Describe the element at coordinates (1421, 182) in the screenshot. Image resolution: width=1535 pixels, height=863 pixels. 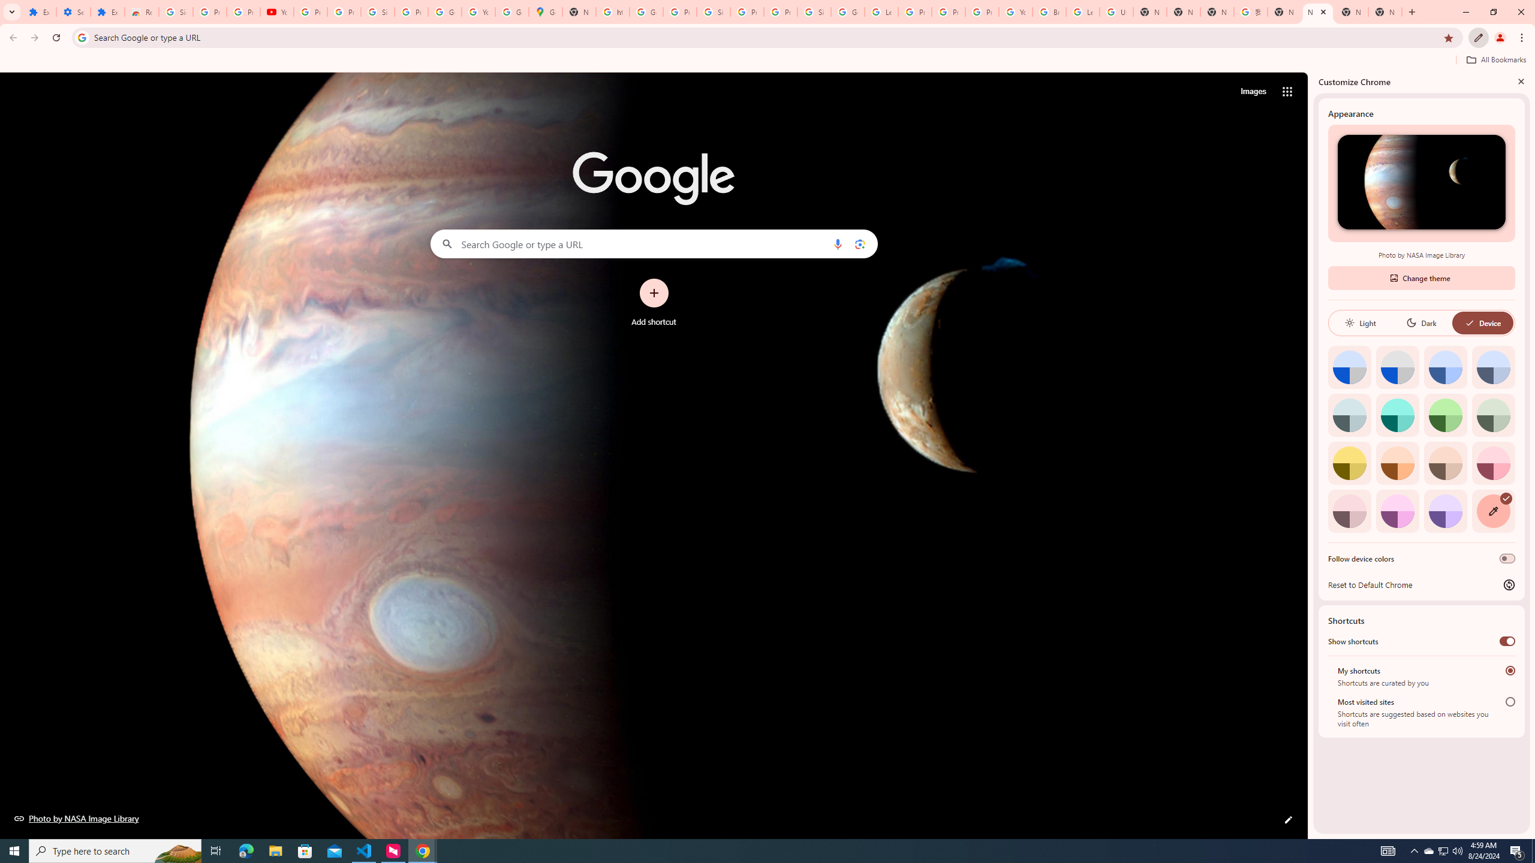
I see `Photo by NASA Image Library` at that location.